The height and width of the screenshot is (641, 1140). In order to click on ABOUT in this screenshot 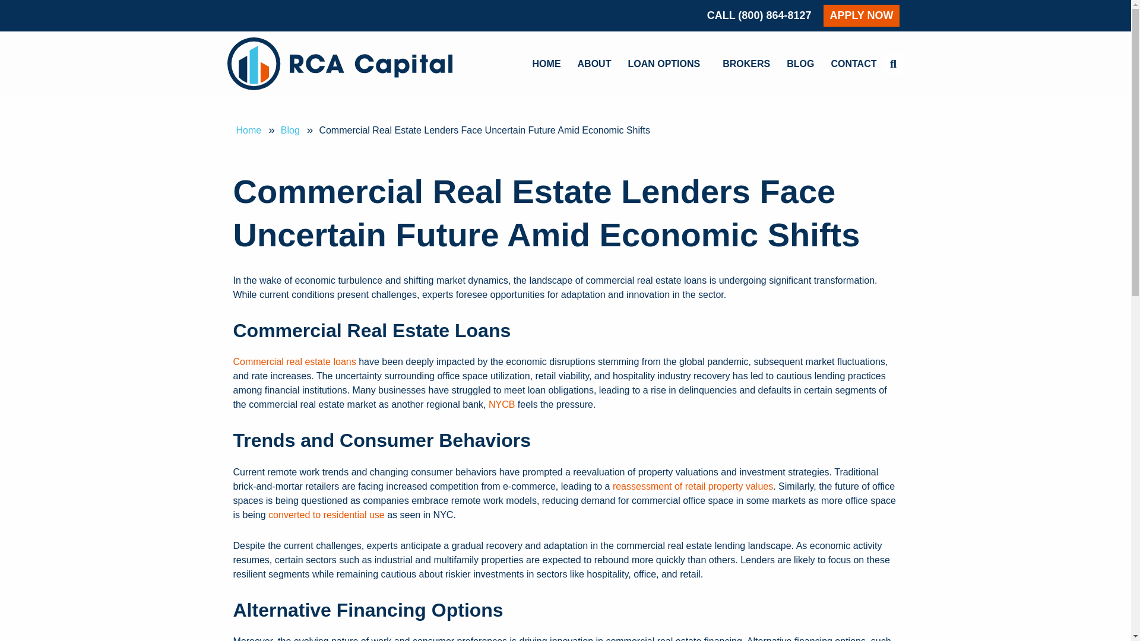, I will do `click(595, 64)`.